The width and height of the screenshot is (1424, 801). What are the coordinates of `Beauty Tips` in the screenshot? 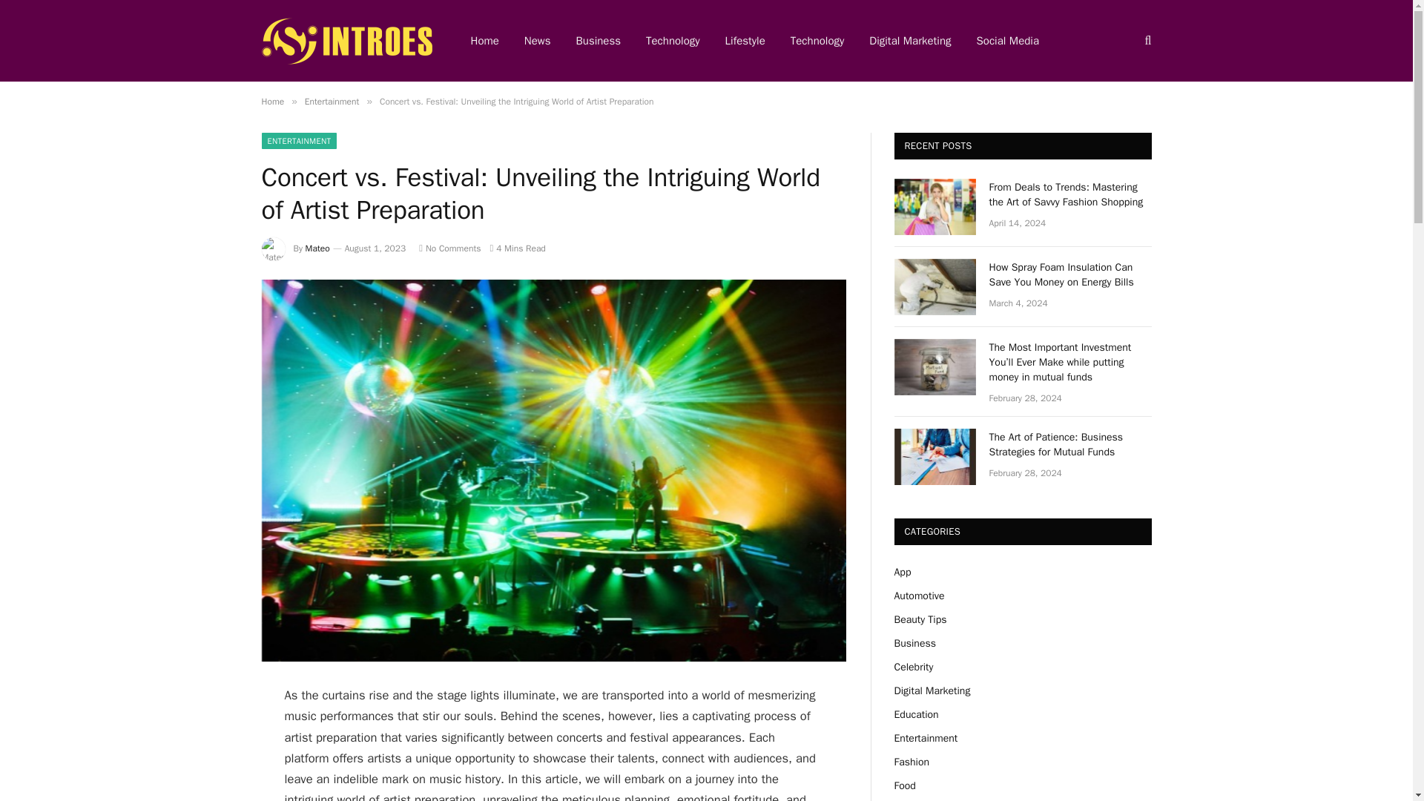 It's located at (920, 619).